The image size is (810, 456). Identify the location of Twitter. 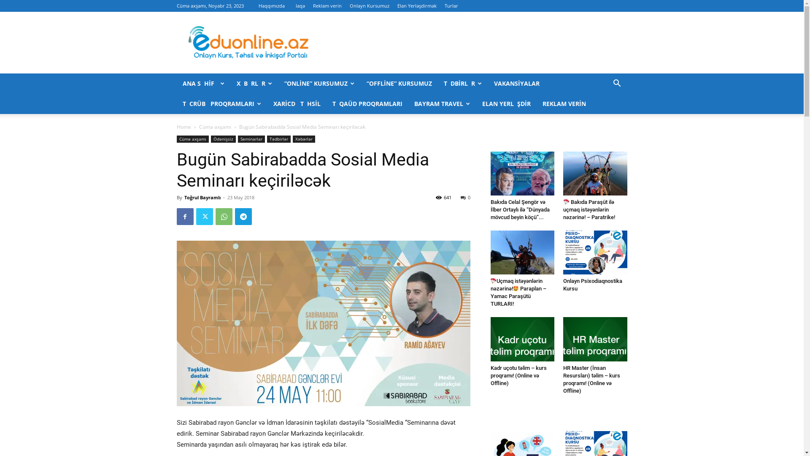
(204, 217).